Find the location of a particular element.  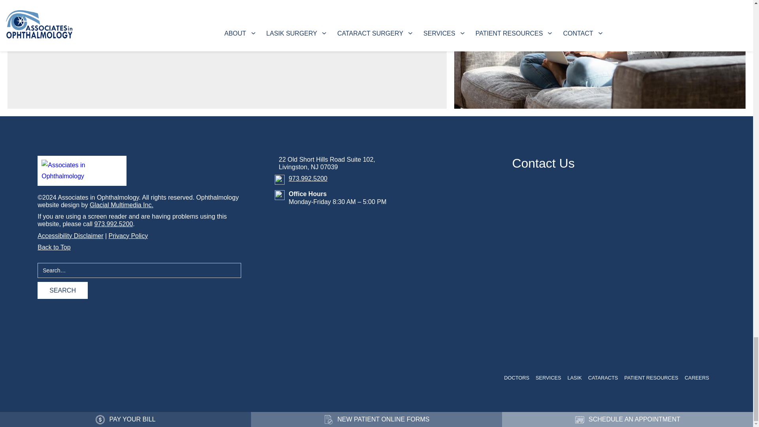

Call PHONE NUMBER for assistance is located at coordinates (113, 224).